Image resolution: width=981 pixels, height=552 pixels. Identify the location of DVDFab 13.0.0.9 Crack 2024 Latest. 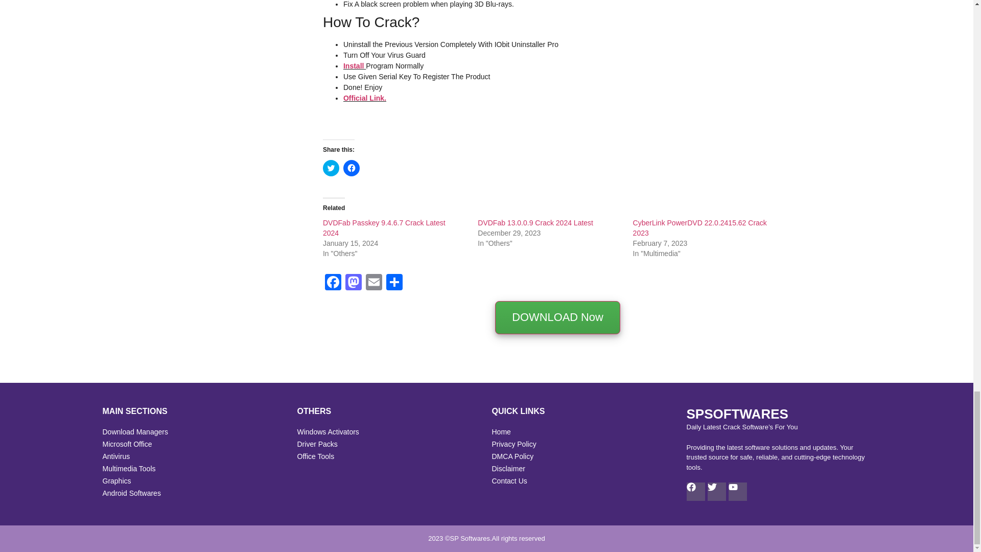
(535, 222).